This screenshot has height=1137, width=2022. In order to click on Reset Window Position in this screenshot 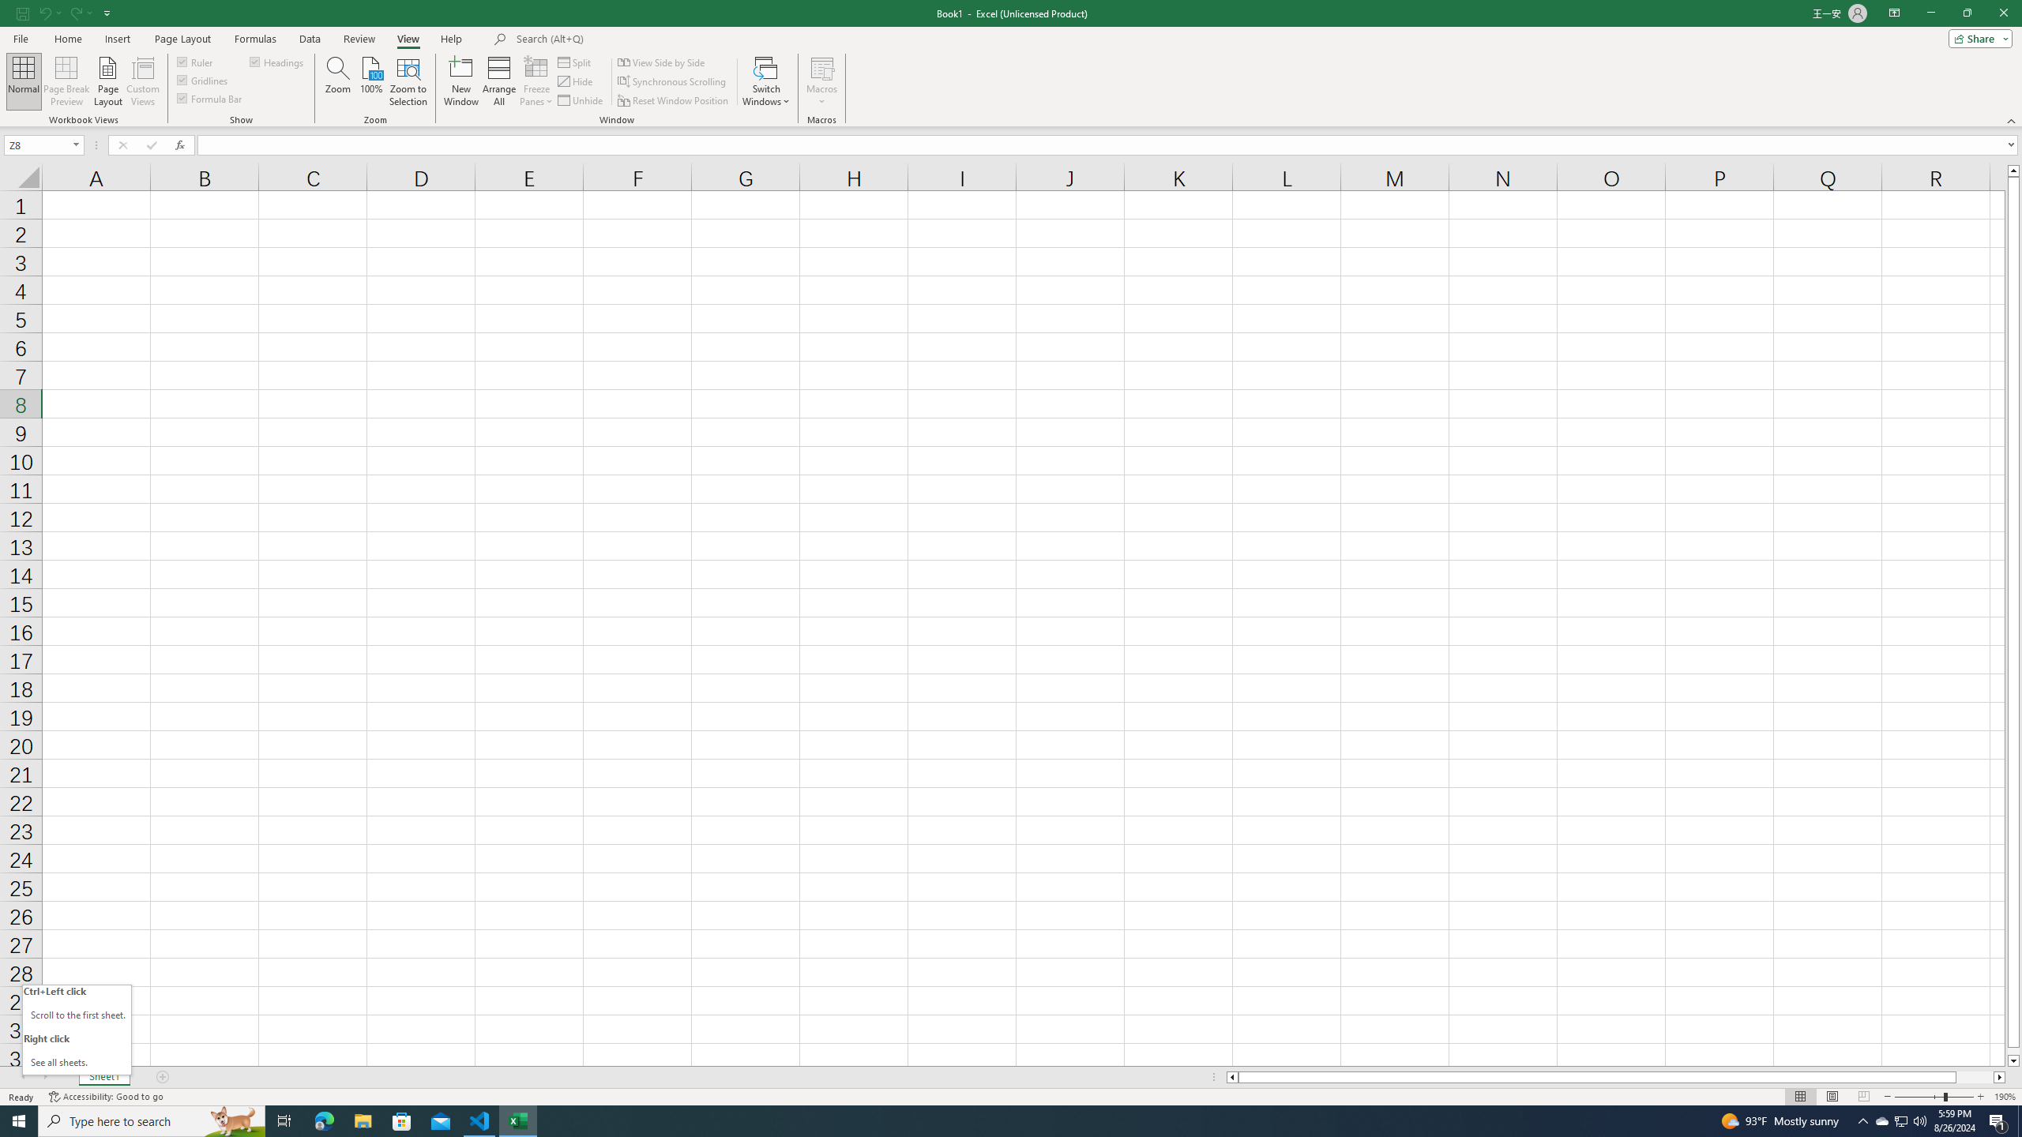, I will do `click(675, 101)`.